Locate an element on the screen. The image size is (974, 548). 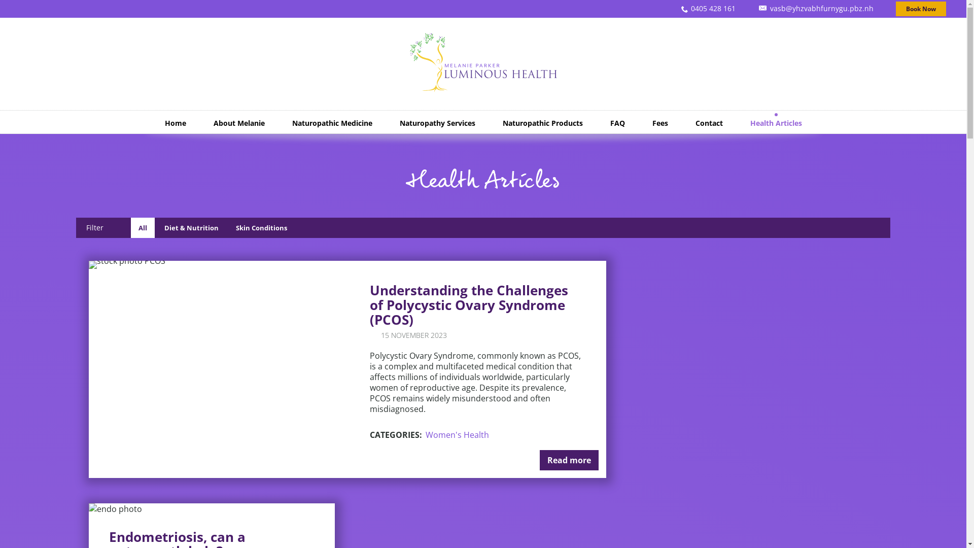
Return to the home page is located at coordinates (483, 89).